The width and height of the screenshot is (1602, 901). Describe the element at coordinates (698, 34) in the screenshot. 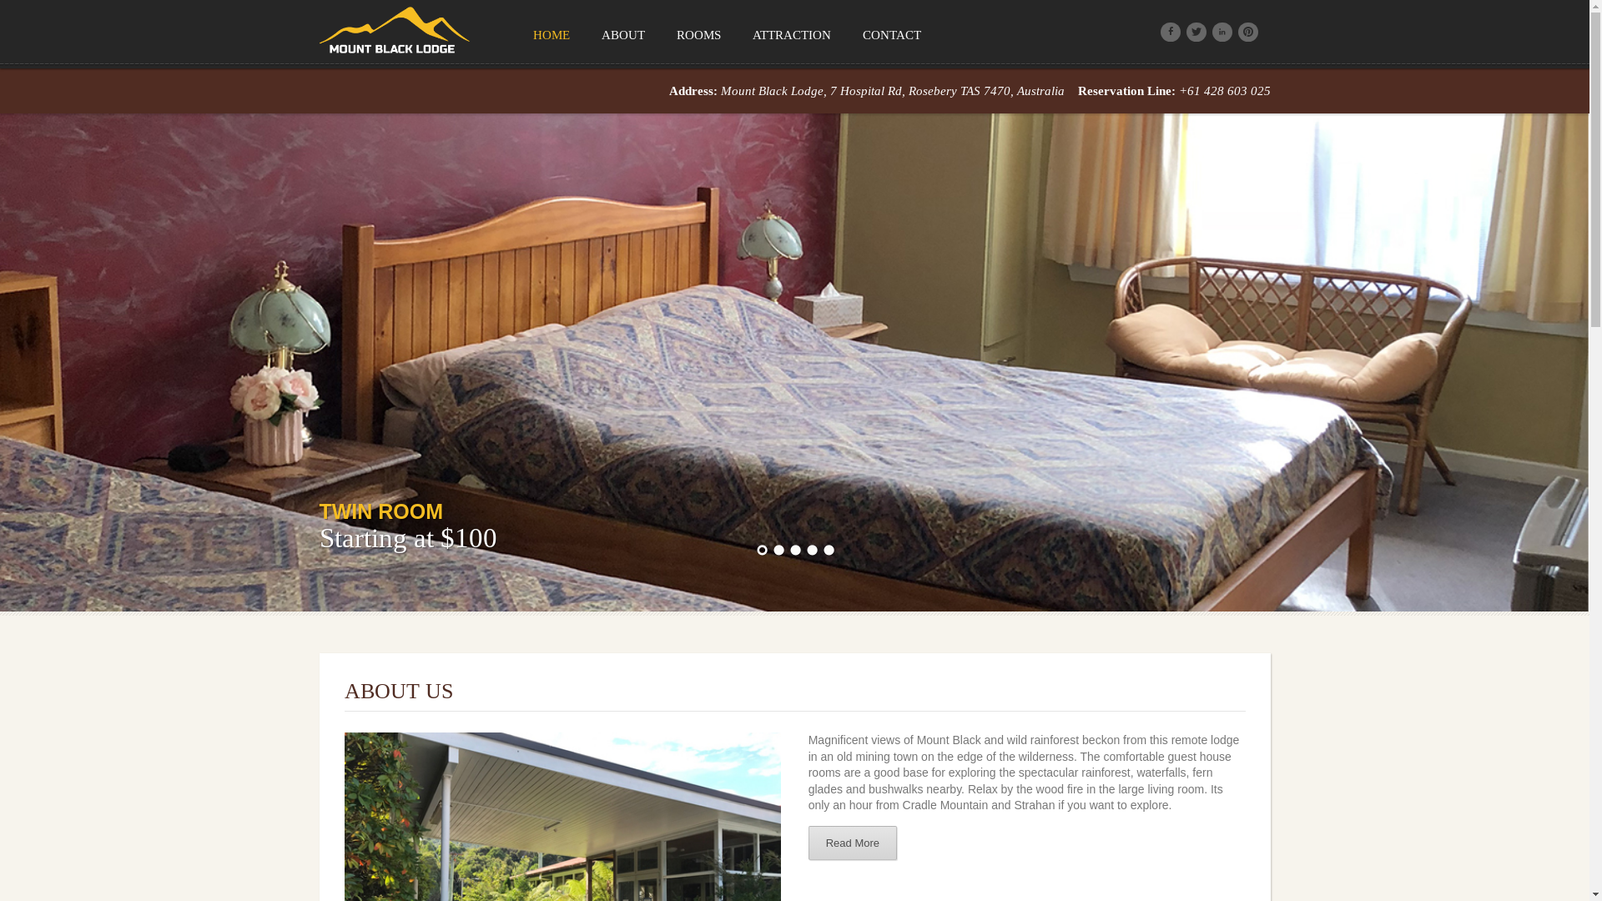

I see `ROOMS` at that location.